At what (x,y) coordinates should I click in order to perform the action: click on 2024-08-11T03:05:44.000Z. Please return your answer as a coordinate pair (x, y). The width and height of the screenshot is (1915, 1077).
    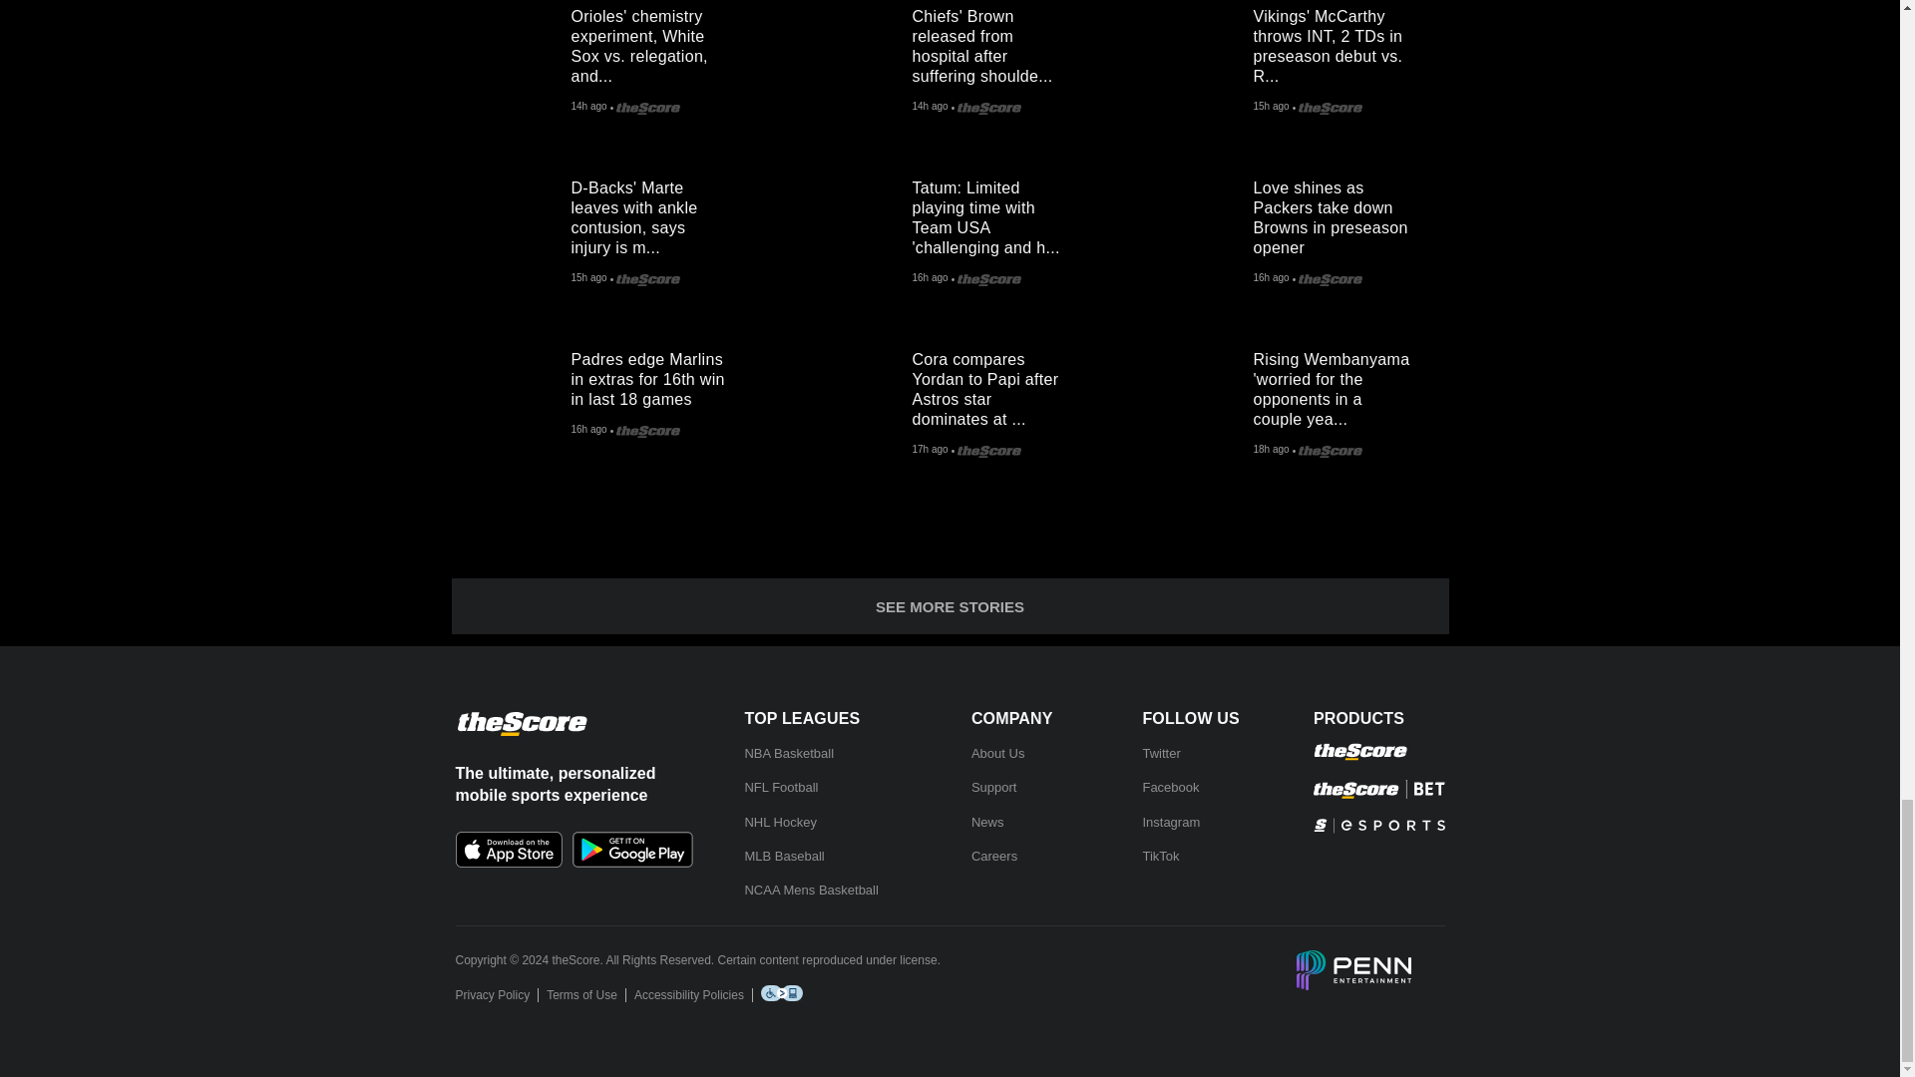
    Looking at the image, I should click on (930, 108).